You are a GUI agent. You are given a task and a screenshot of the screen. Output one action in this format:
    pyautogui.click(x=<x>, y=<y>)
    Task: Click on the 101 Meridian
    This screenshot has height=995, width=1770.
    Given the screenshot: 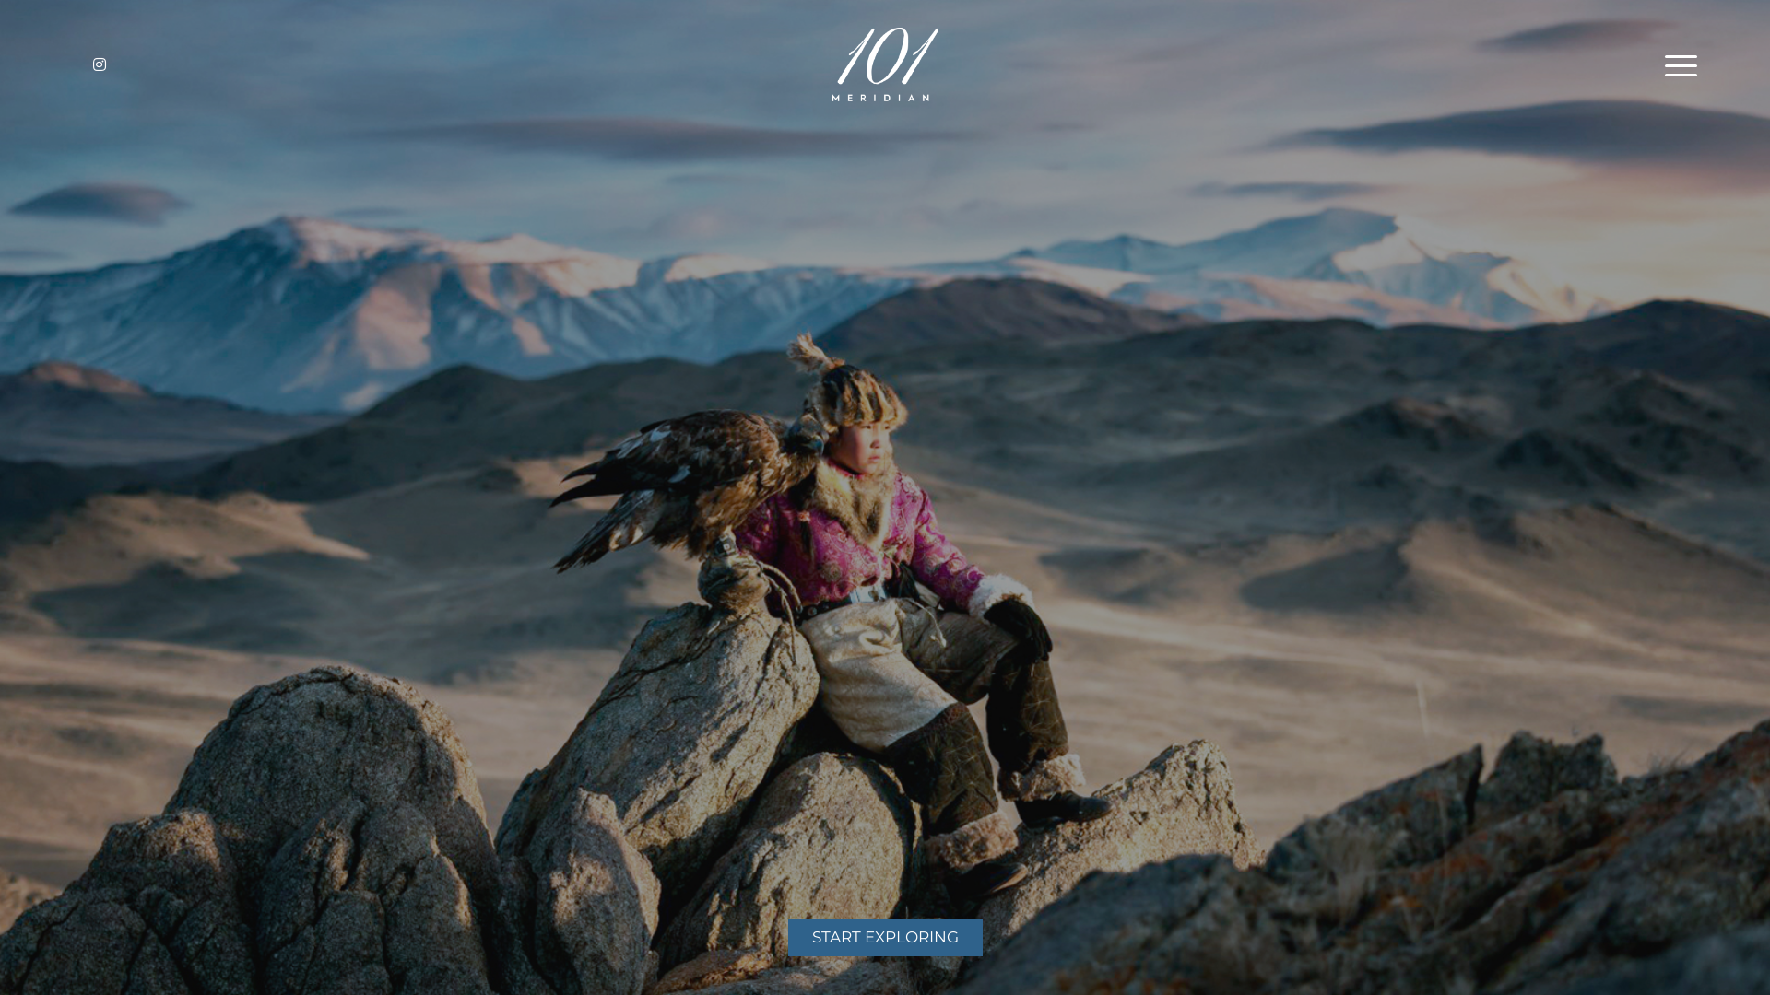 What is the action you would take?
    pyautogui.click(x=885, y=81)
    